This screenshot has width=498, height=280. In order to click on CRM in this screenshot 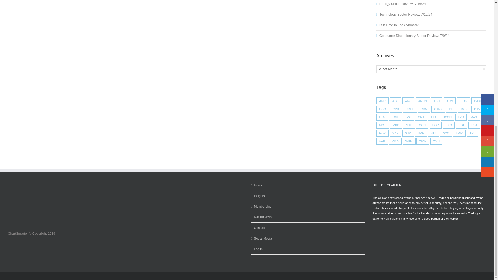, I will do `click(424, 109)`.